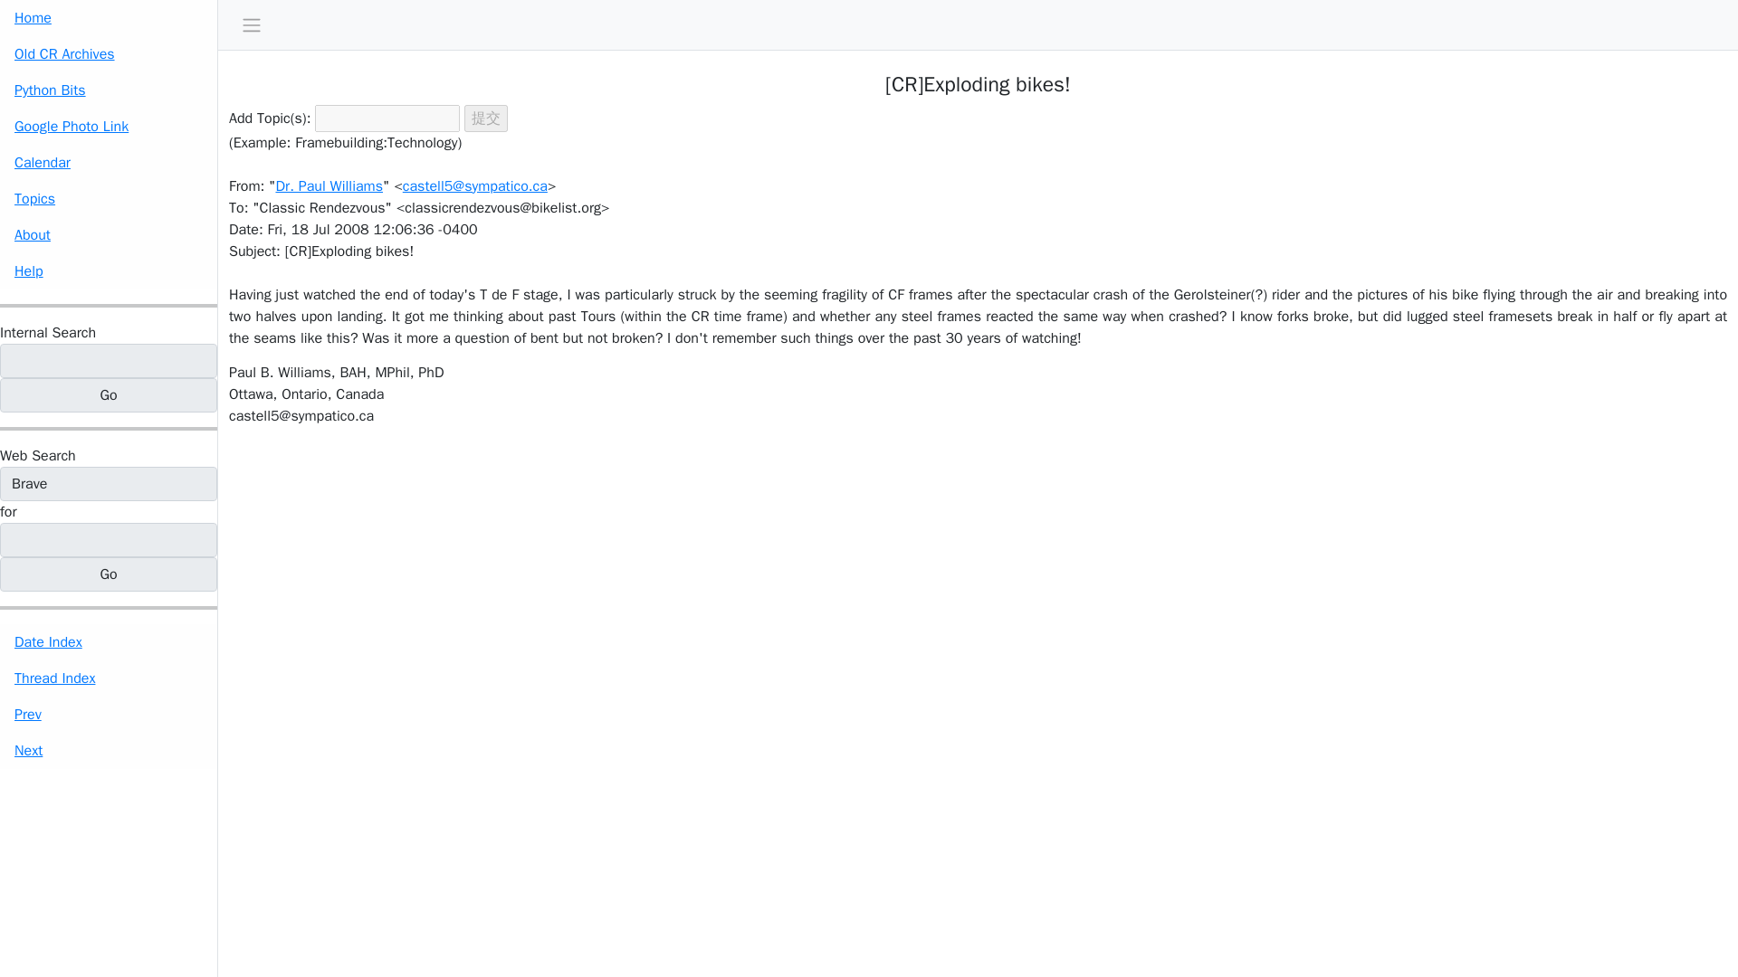 This screenshot has width=1738, height=977. Describe the element at coordinates (109, 18) in the screenshot. I see `Home` at that location.